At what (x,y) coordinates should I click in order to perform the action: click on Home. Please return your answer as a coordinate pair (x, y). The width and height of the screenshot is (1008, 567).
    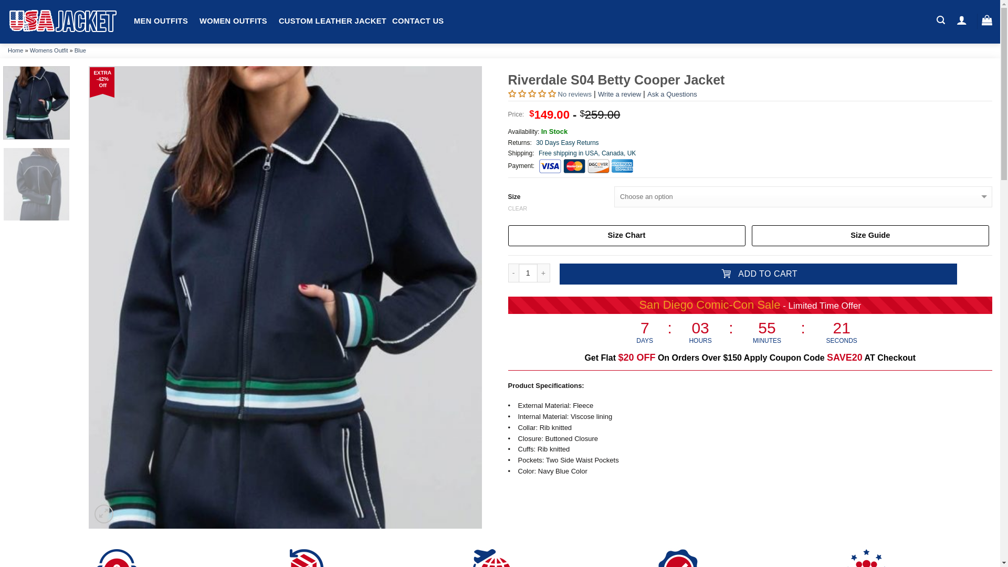
    Looking at the image, I should click on (16, 50).